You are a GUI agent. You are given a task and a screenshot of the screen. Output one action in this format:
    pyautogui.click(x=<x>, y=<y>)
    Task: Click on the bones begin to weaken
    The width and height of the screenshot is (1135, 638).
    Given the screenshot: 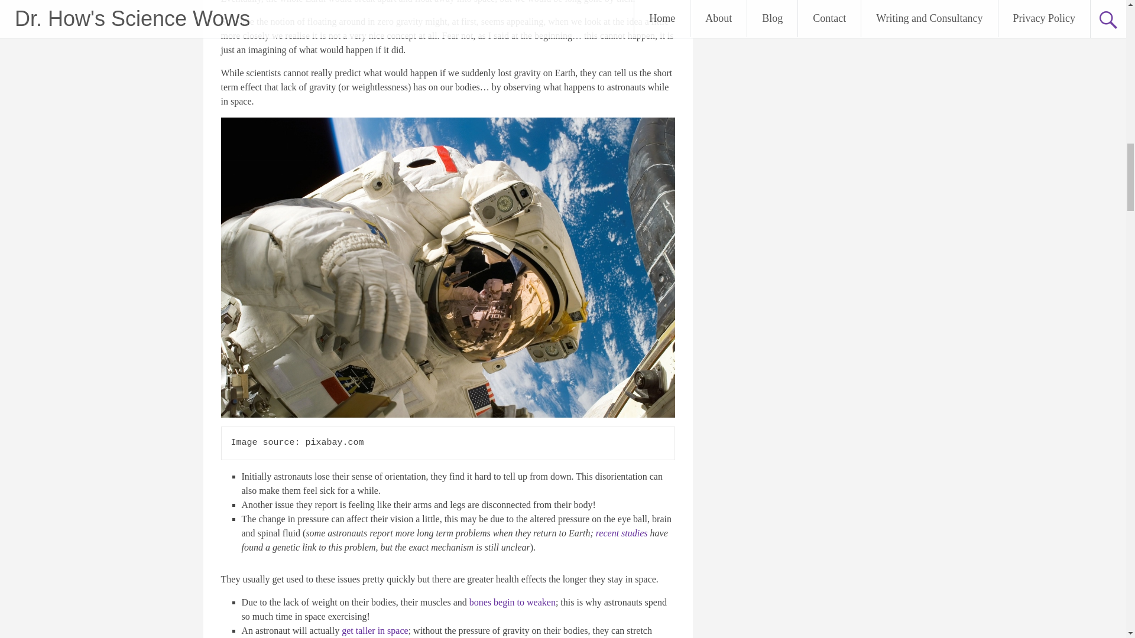 What is the action you would take?
    pyautogui.click(x=513, y=602)
    